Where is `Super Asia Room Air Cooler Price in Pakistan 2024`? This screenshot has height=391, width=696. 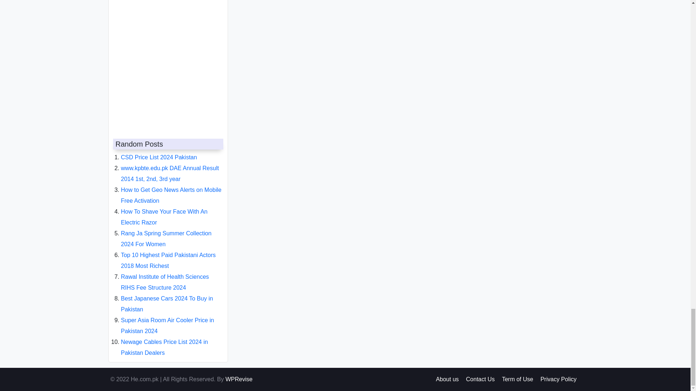
Super Asia Room Air Cooler Price in Pakistan 2024 is located at coordinates (167, 320).